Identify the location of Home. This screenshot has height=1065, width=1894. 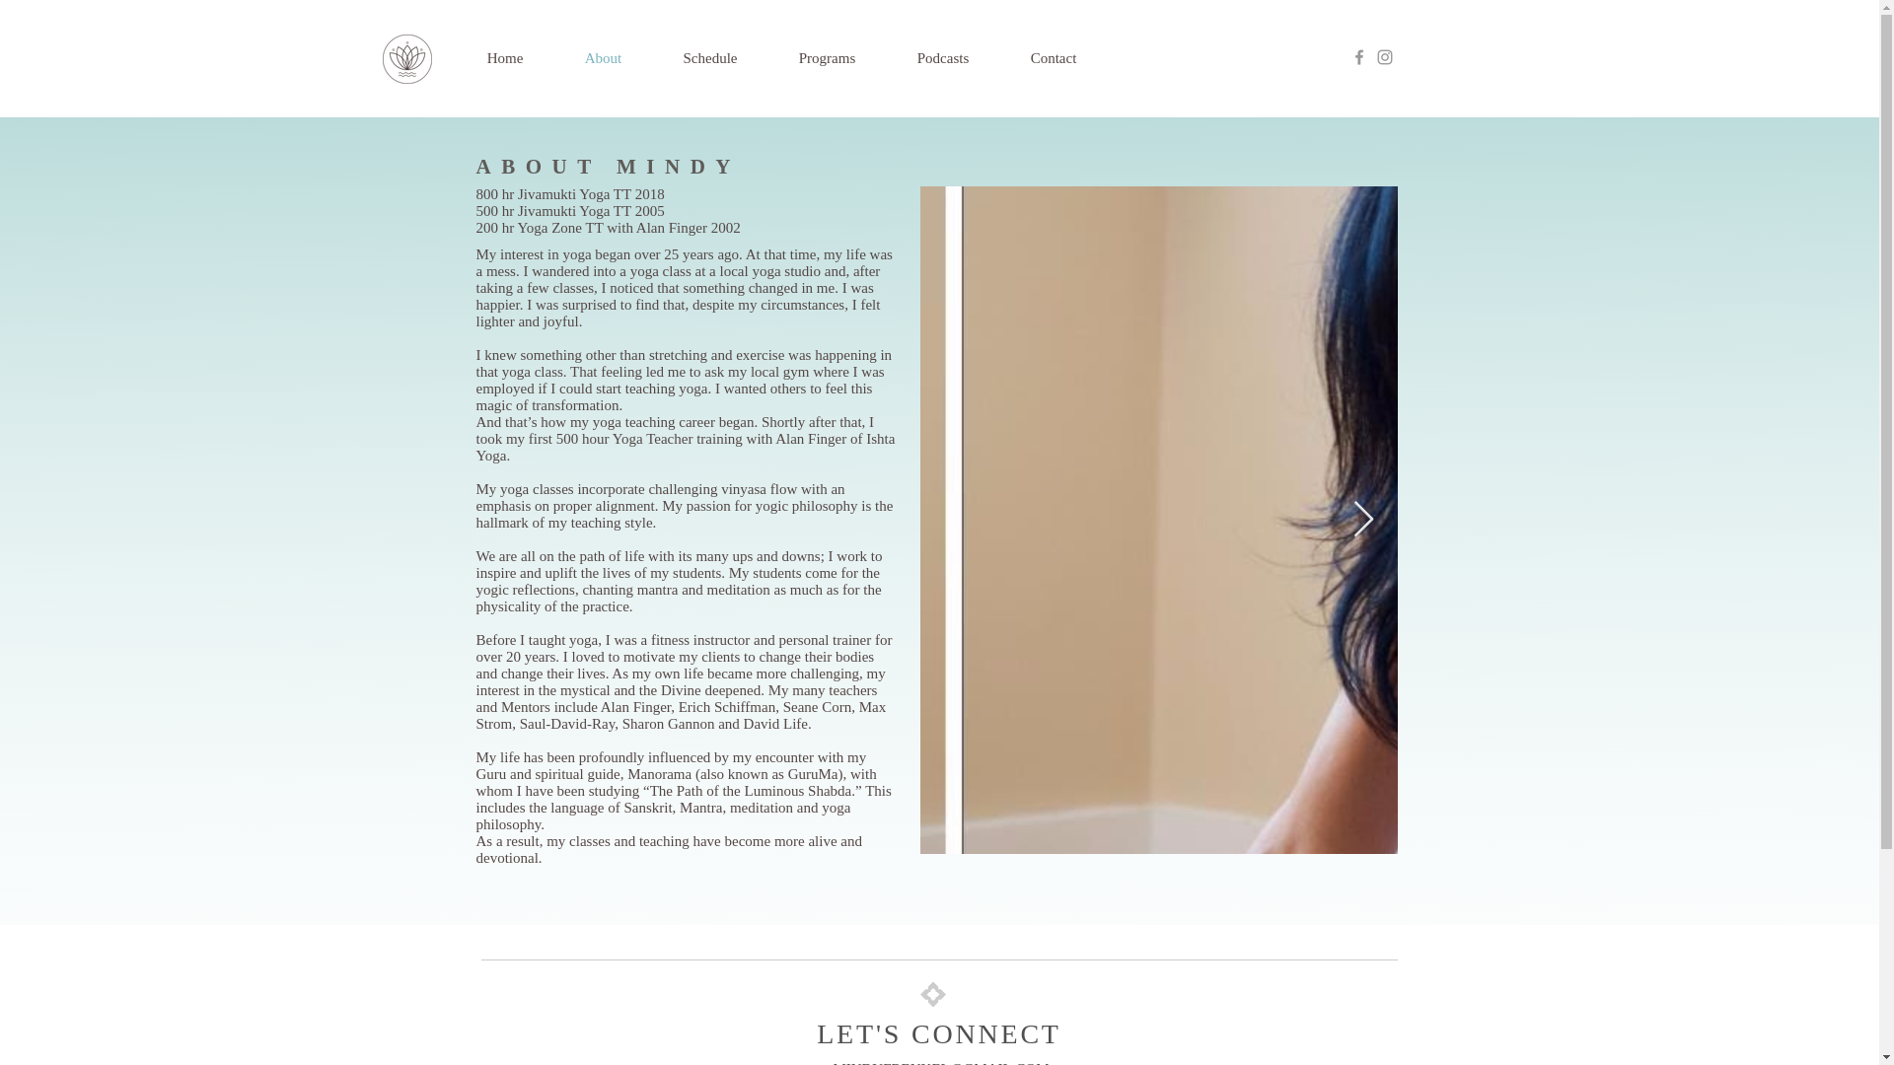
(504, 58).